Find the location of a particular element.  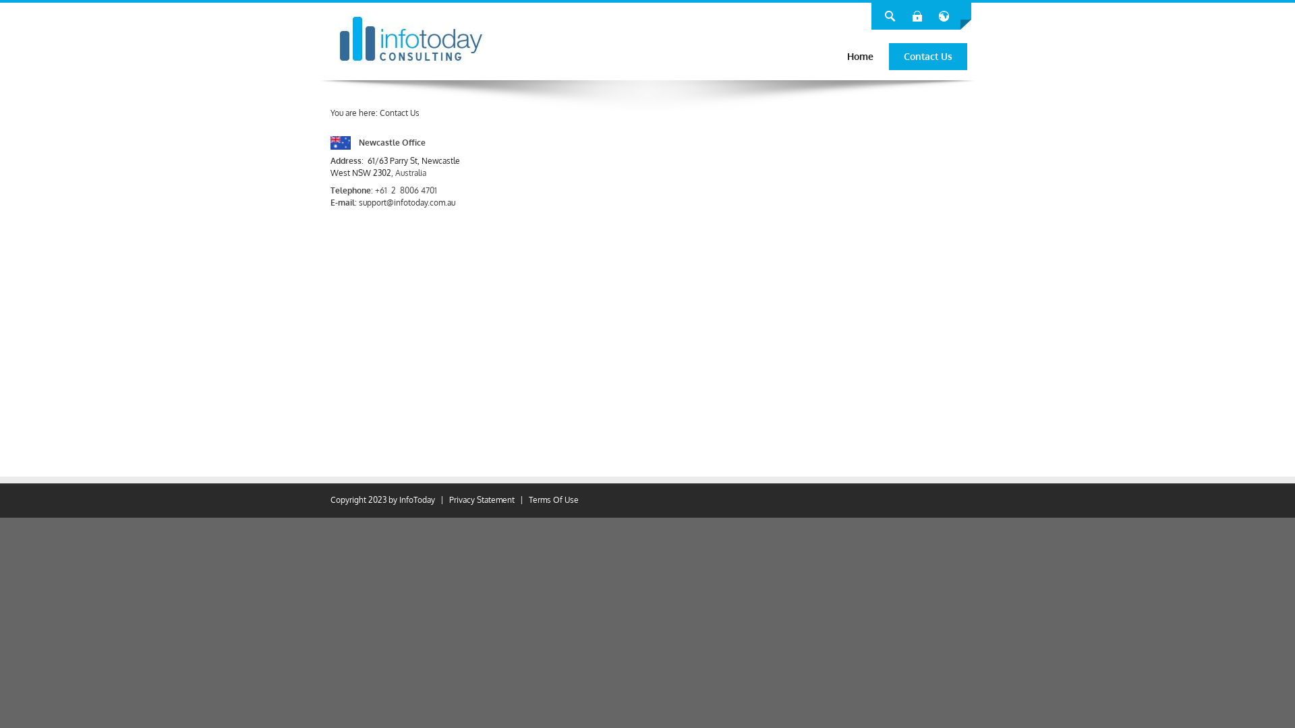

Terms Of Use is located at coordinates (554, 500).